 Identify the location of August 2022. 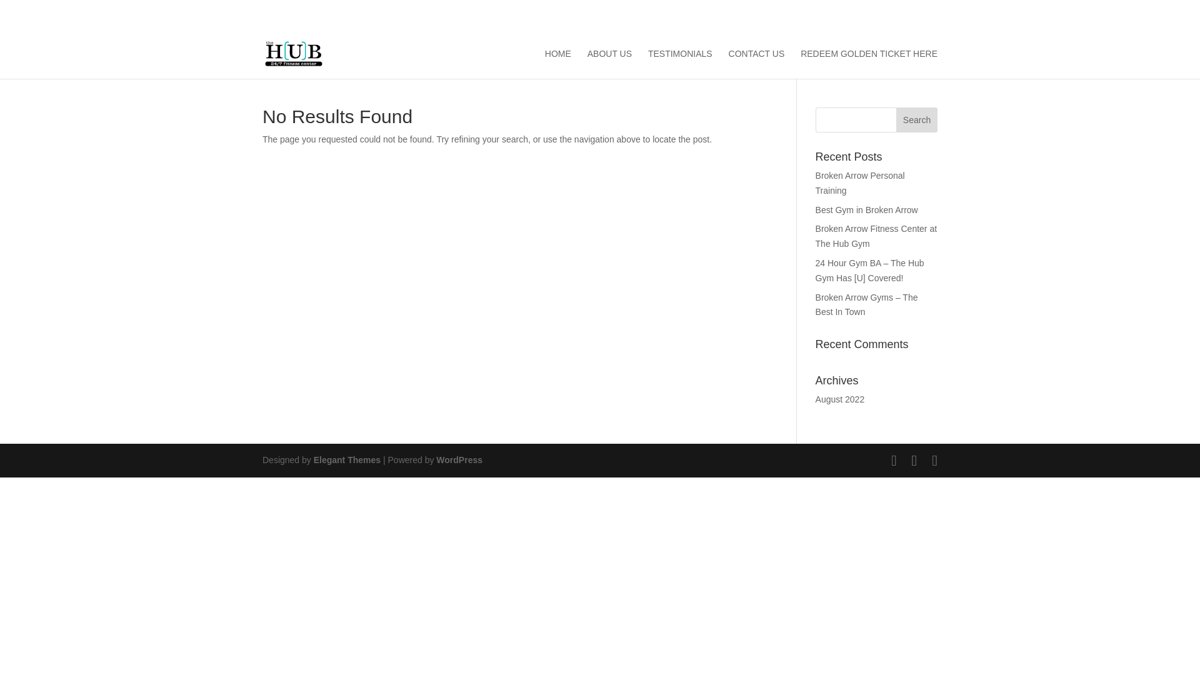
(840, 399).